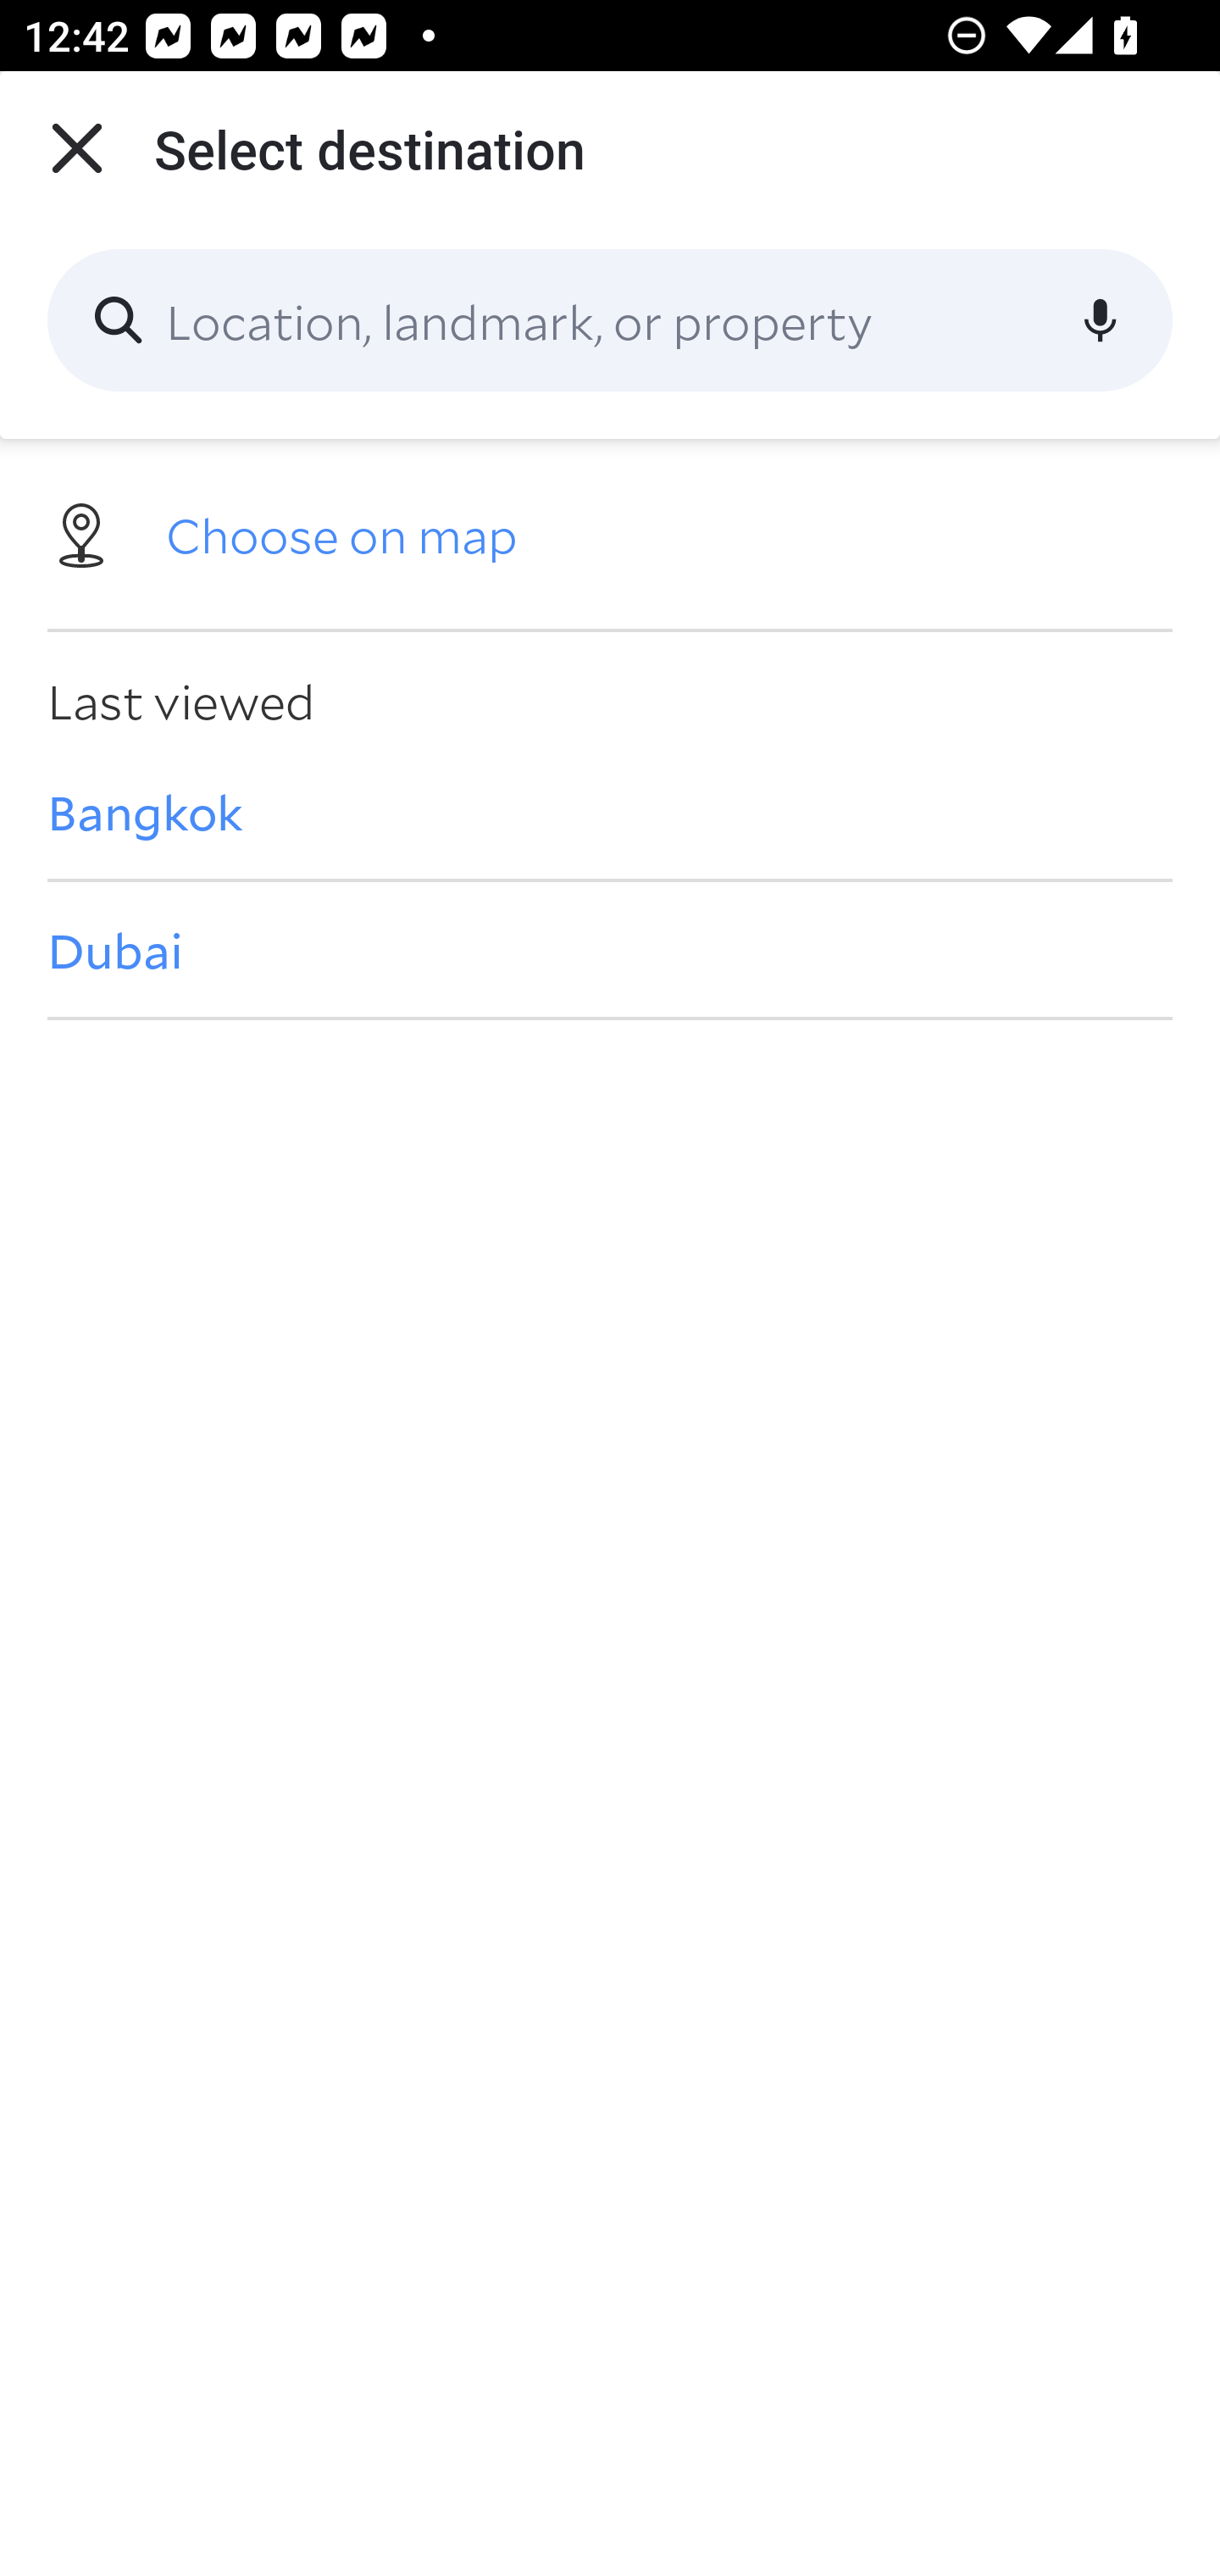 This screenshot has width=1220, height=2576. What do you see at coordinates (610, 811) in the screenshot?
I see `Bangkok` at bounding box center [610, 811].